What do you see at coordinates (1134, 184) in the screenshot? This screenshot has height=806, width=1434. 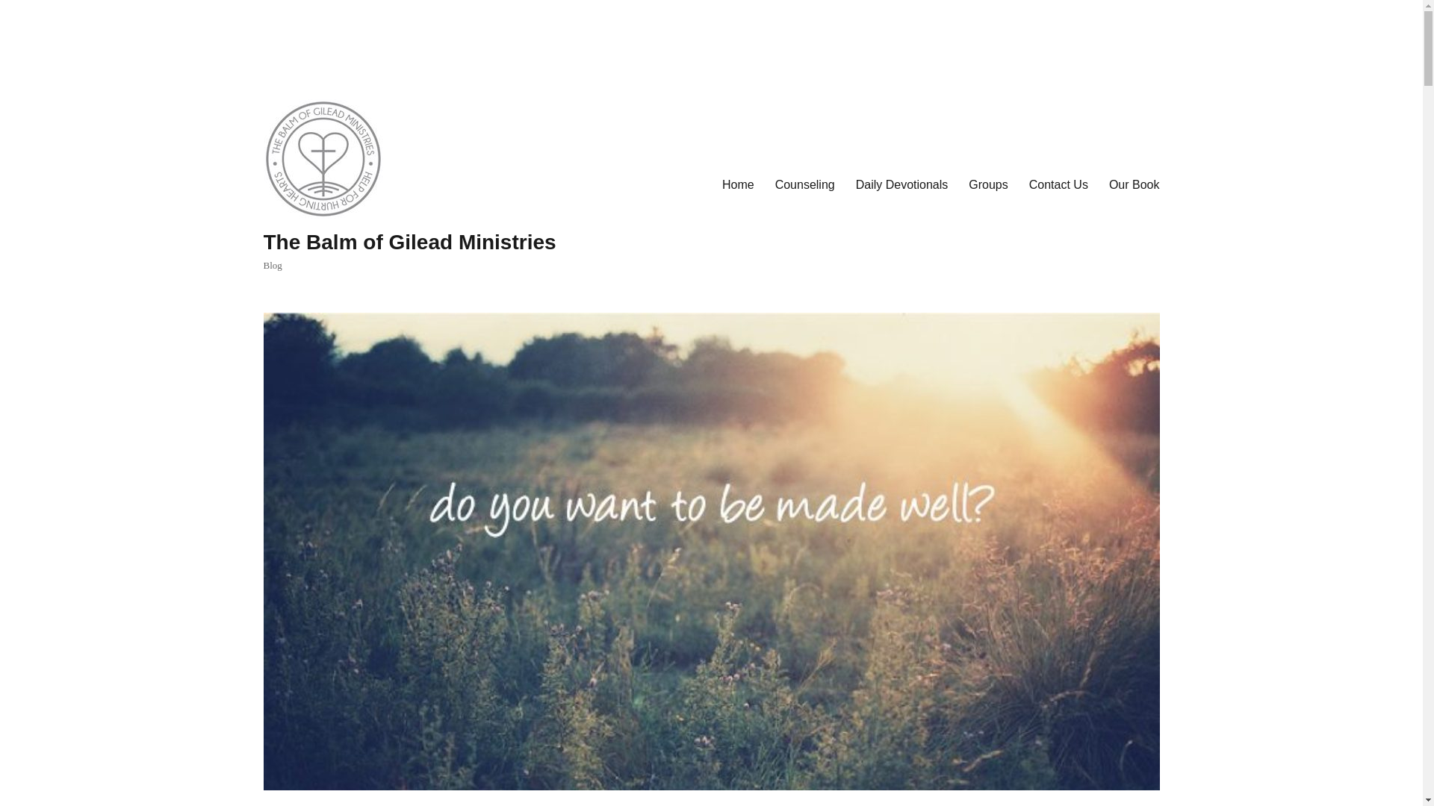 I see `Our Book` at bounding box center [1134, 184].